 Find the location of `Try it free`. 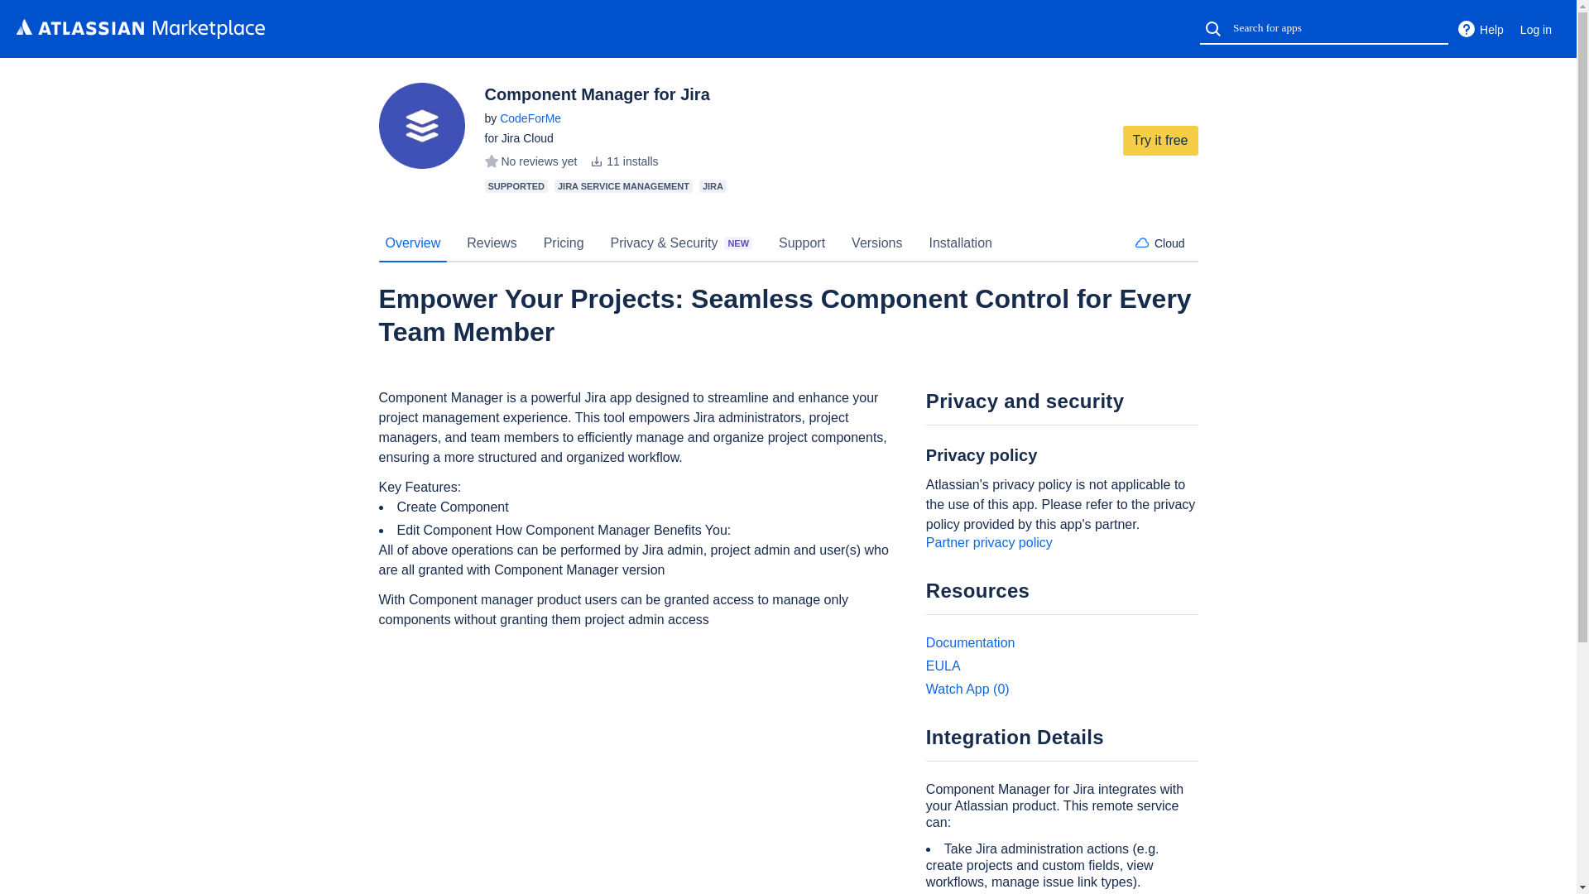

Try it free is located at coordinates (1160, 141).